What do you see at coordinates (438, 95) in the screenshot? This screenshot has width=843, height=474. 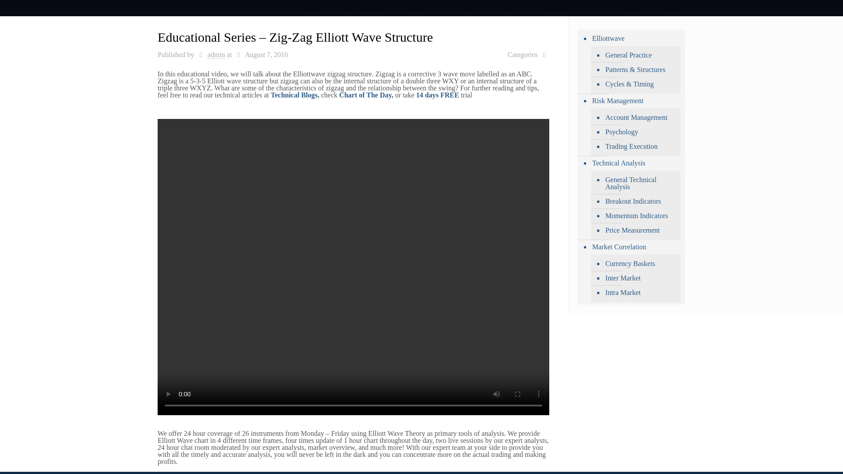 I see `14 days FREE` at bounding box center [438, 95].